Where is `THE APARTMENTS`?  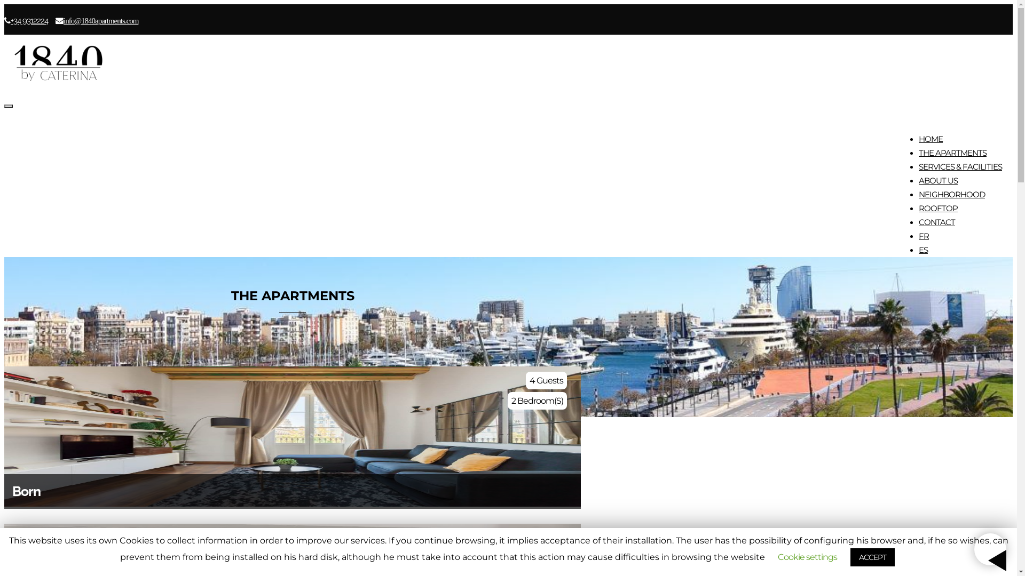
THE APARTMENTS is located at coordinates (952, 153).